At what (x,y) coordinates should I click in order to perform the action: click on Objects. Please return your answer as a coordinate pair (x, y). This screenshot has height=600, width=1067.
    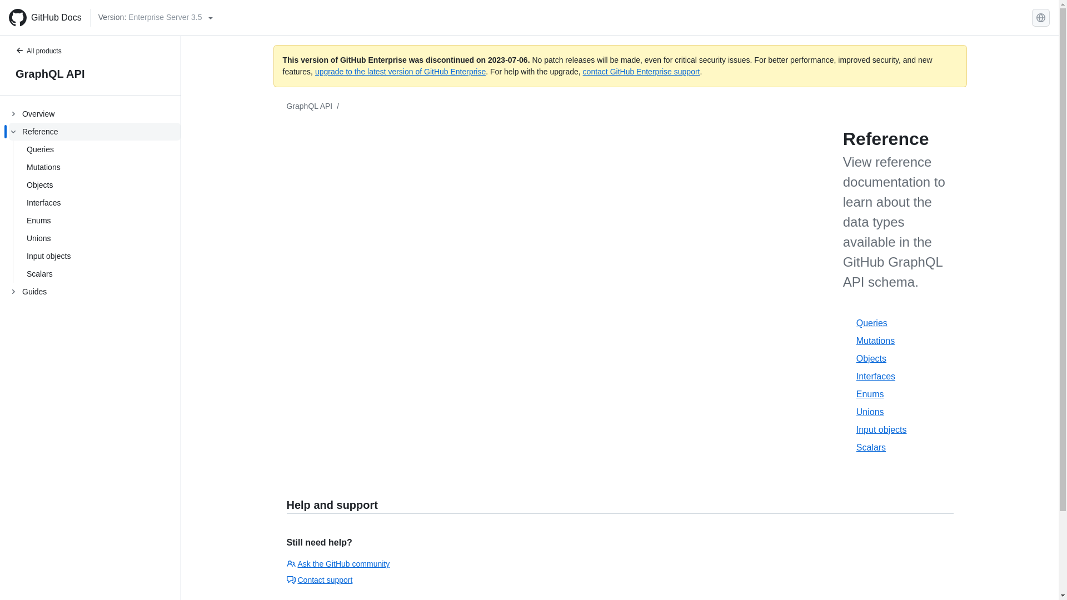
    Looking at the image, I should click on (900, 359).